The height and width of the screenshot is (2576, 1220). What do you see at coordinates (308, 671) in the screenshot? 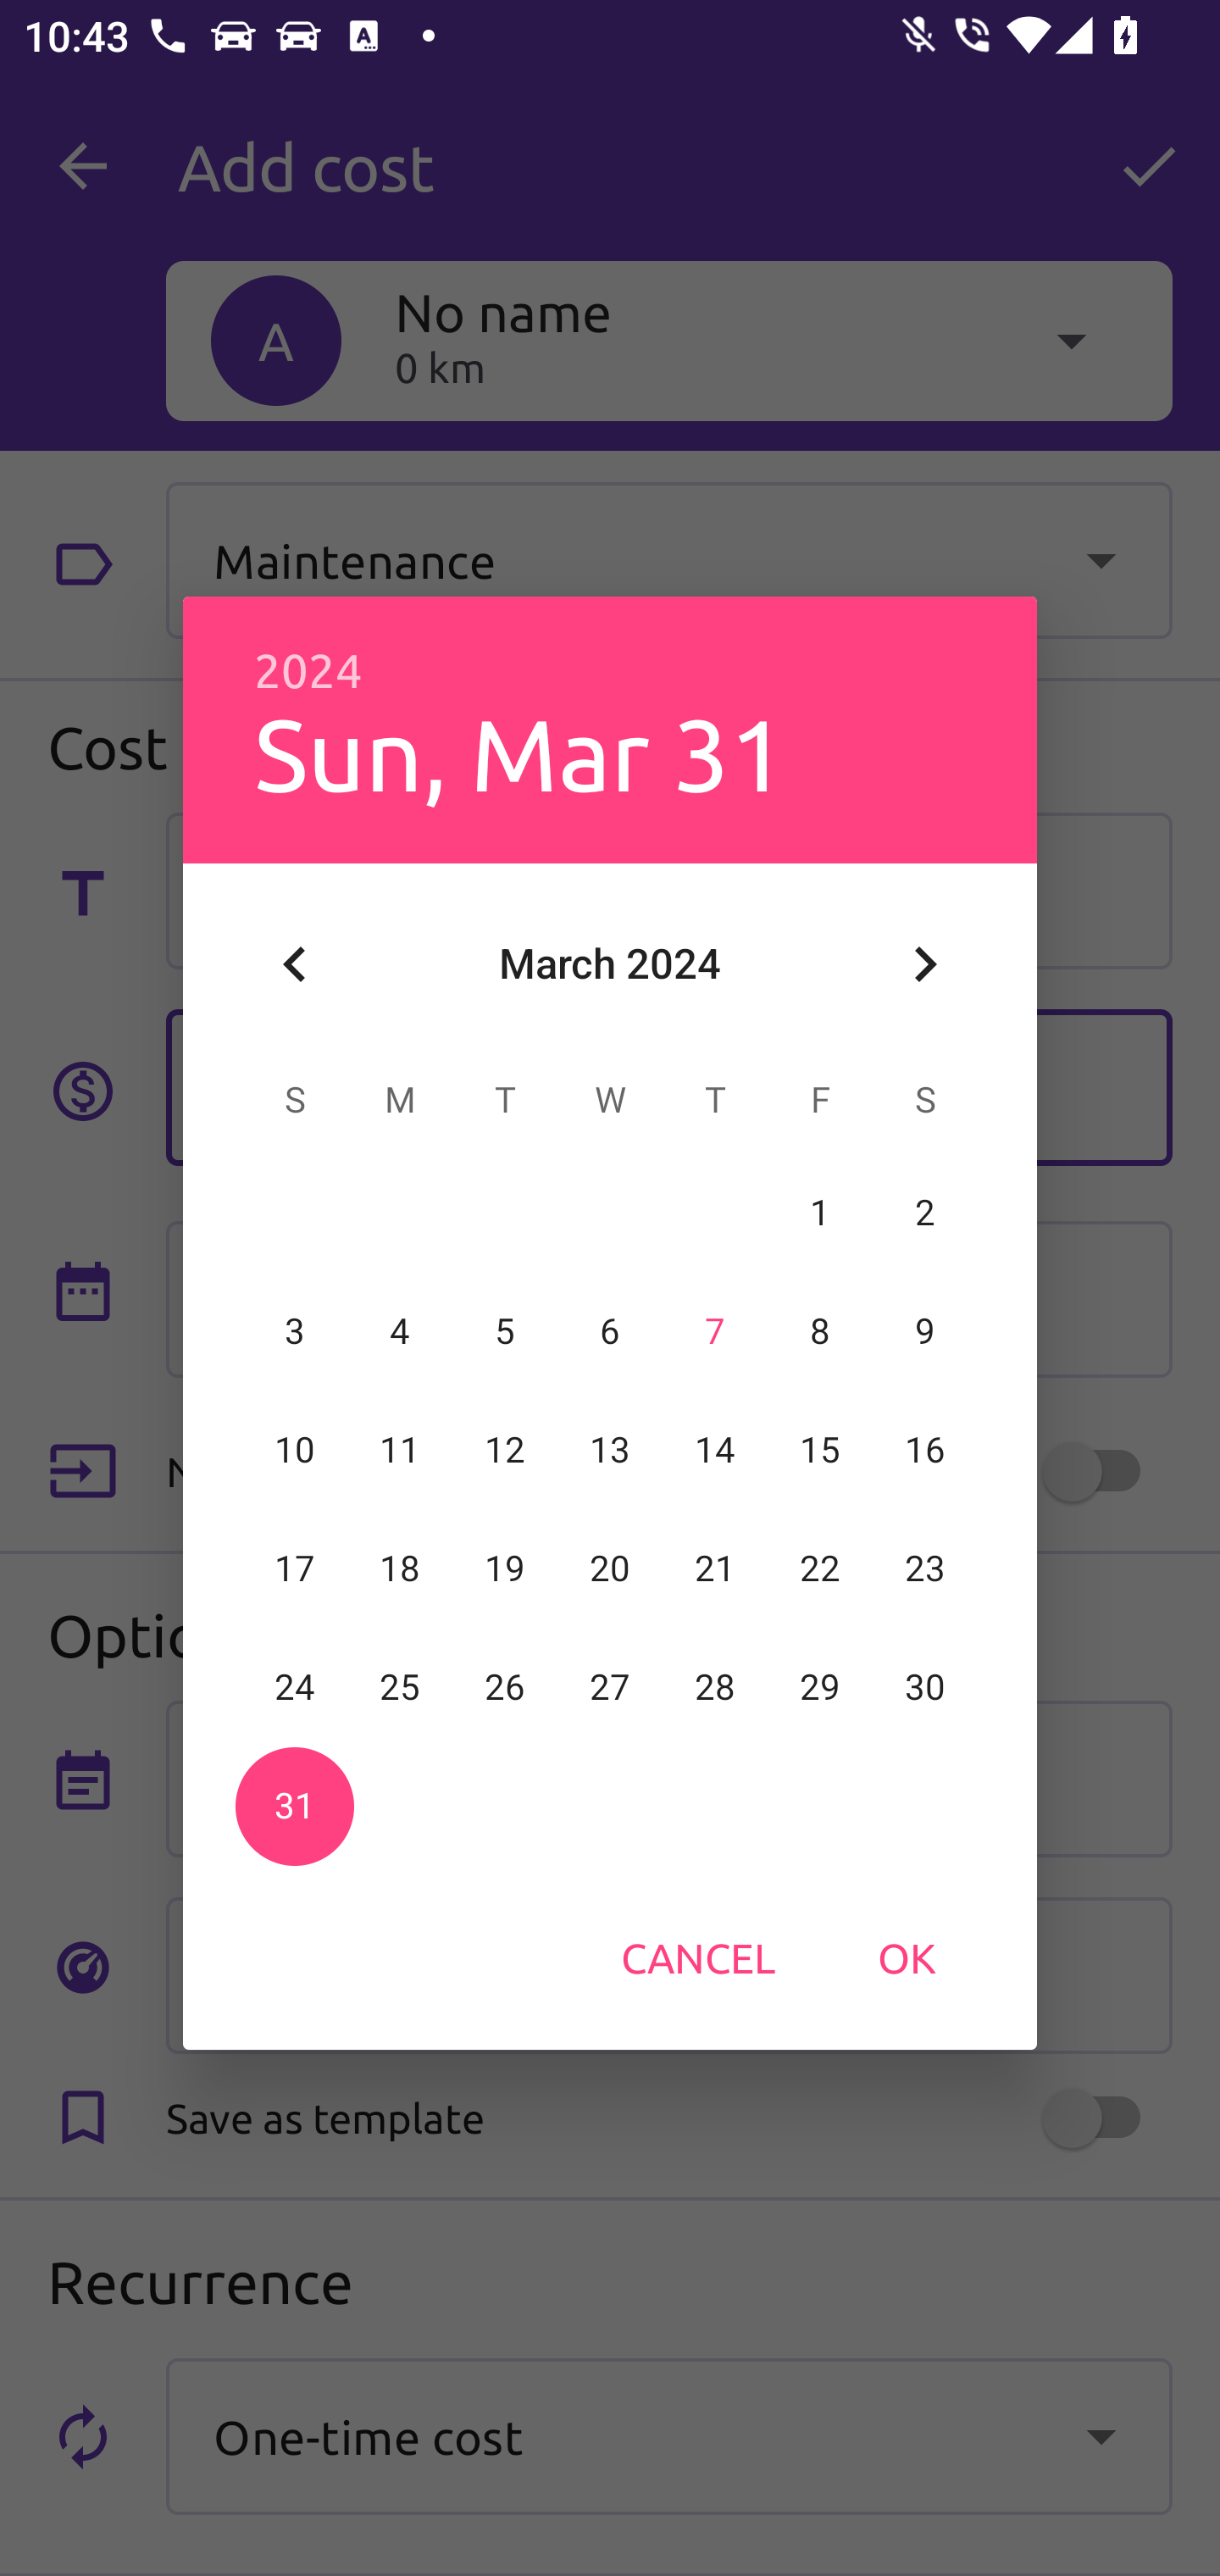
I see `2024` at bounding box center [308, 671].